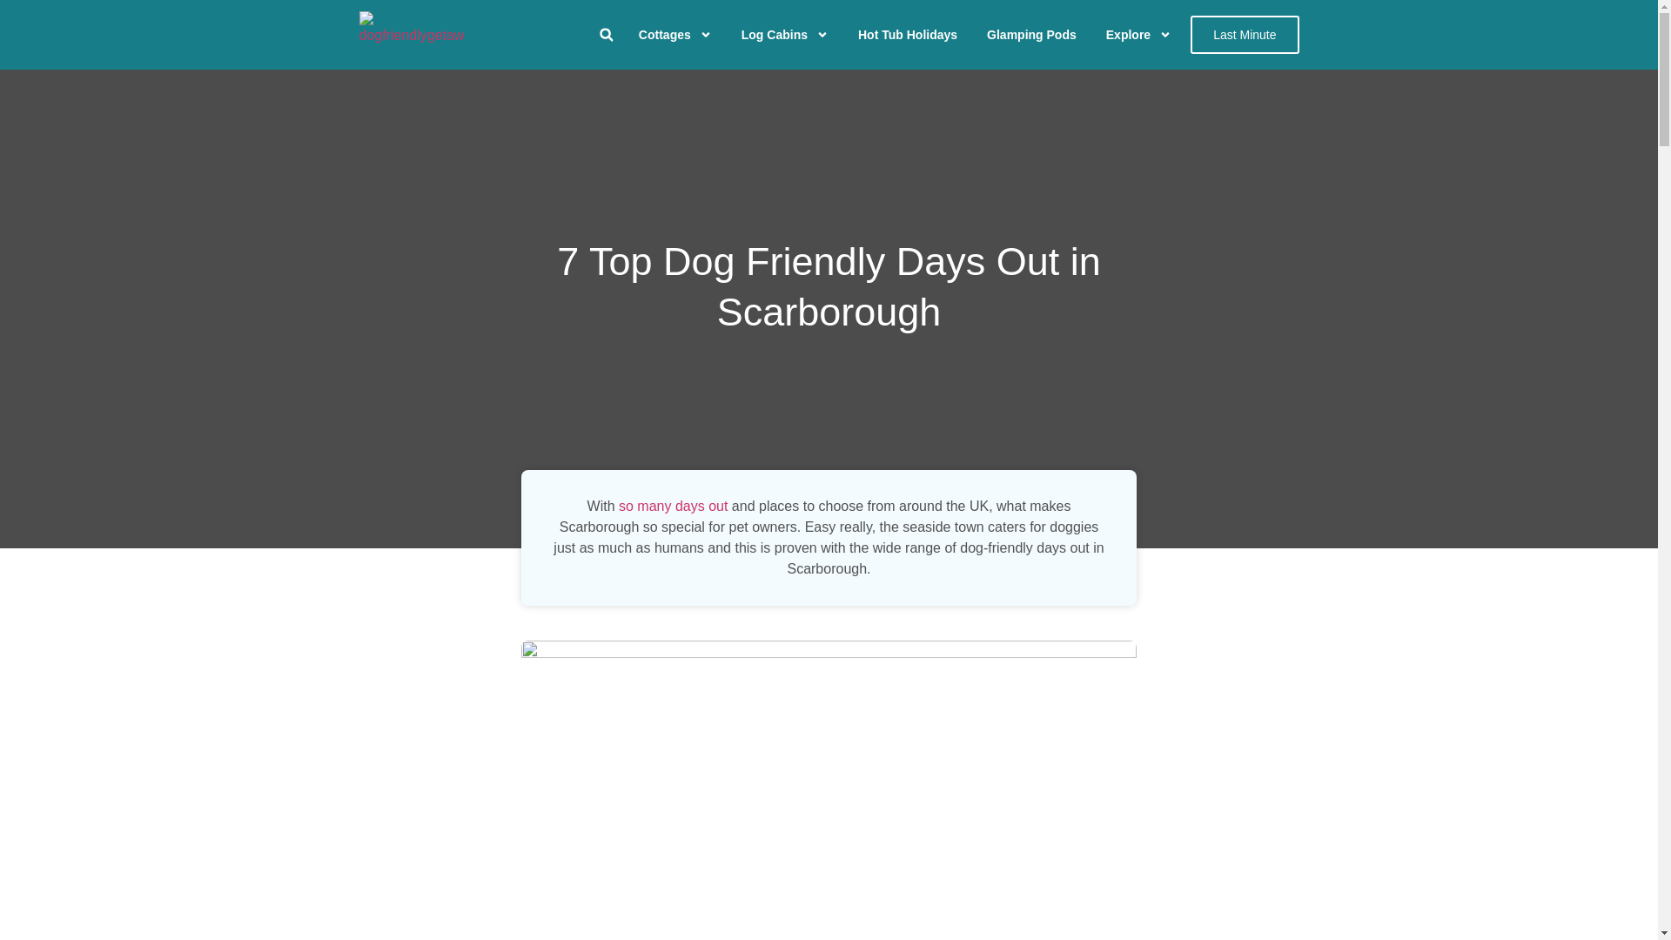 The image size is (1671, 940). What do you see at coordinates (1138, 35) in the screenshot?
I see `Explore` at bounding box center [1138, 35].